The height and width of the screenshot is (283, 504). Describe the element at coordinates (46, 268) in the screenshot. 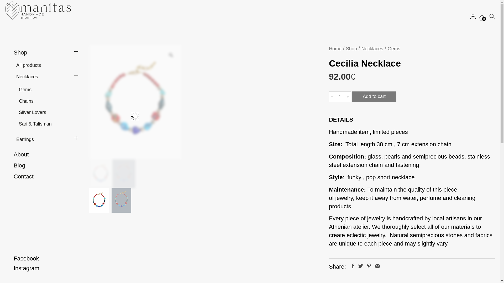

I see `Instagram` at that location.